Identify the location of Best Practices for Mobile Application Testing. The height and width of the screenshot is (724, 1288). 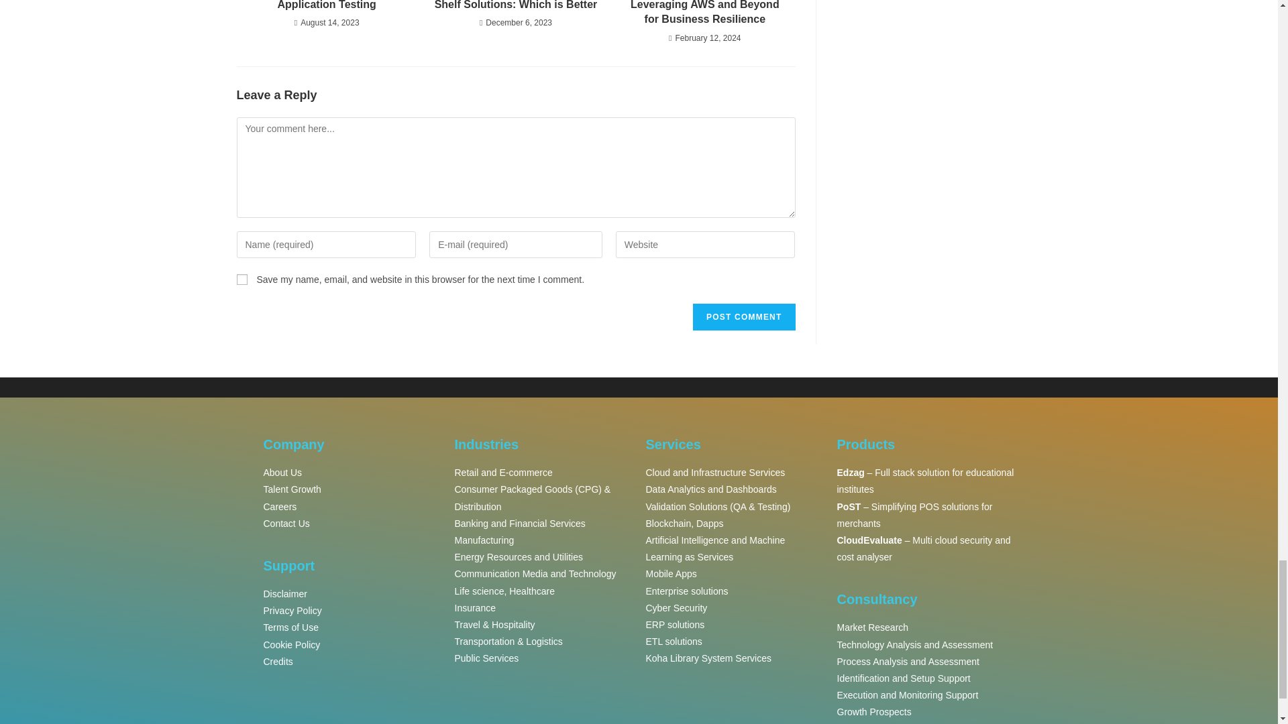
(326, 7).